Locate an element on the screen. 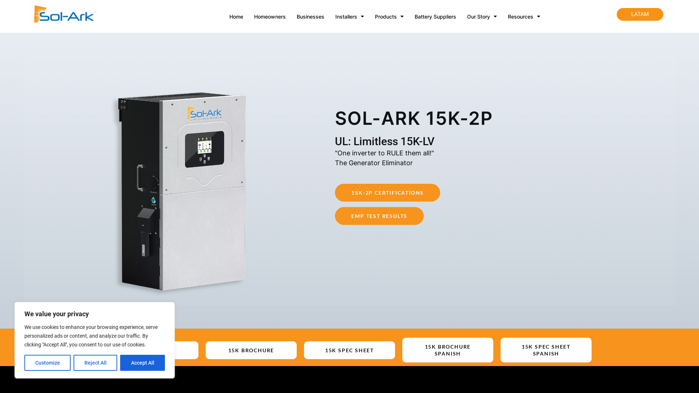 Image resolution: width=699 pixels, height=393 pixels. EMP TEST RESULTS is located at coordinates (379, 216).